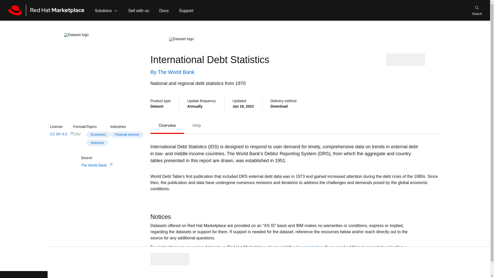  Describe the element at coordinates (106, 10) in the screenshot. I see `Economics` at that location.